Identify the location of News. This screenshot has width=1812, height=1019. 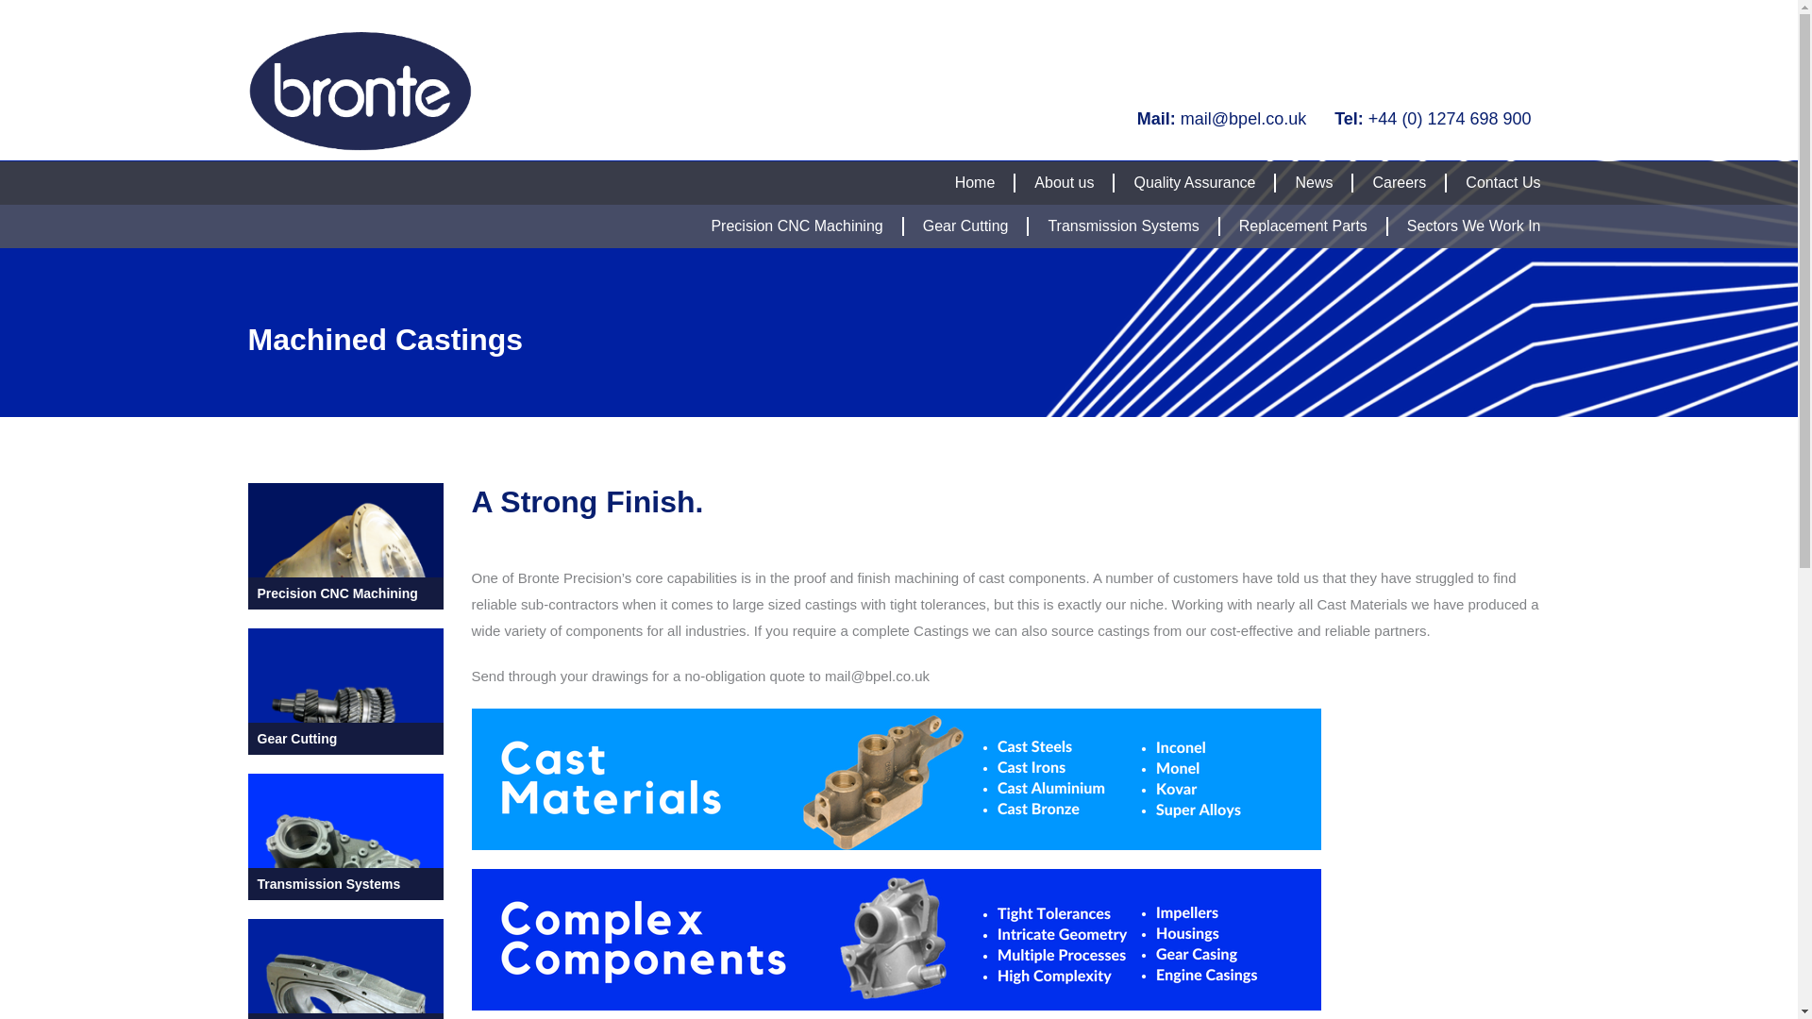
(1314, 183).